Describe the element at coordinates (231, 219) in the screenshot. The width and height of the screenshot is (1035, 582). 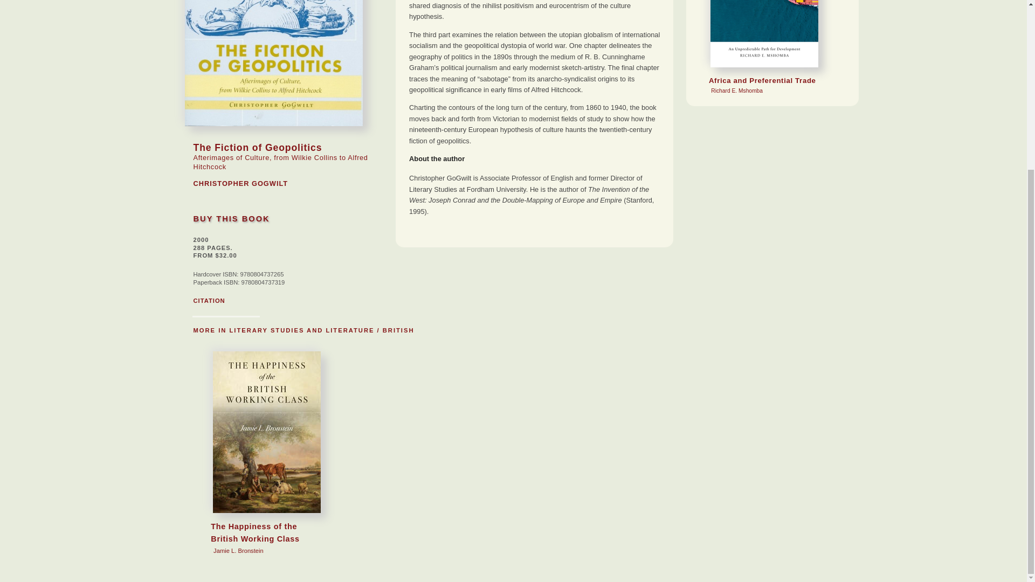
I see `BUY THIS BOOK` at that location.